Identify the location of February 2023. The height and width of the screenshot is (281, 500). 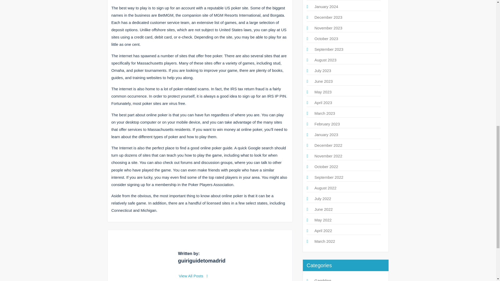
(327, 124).